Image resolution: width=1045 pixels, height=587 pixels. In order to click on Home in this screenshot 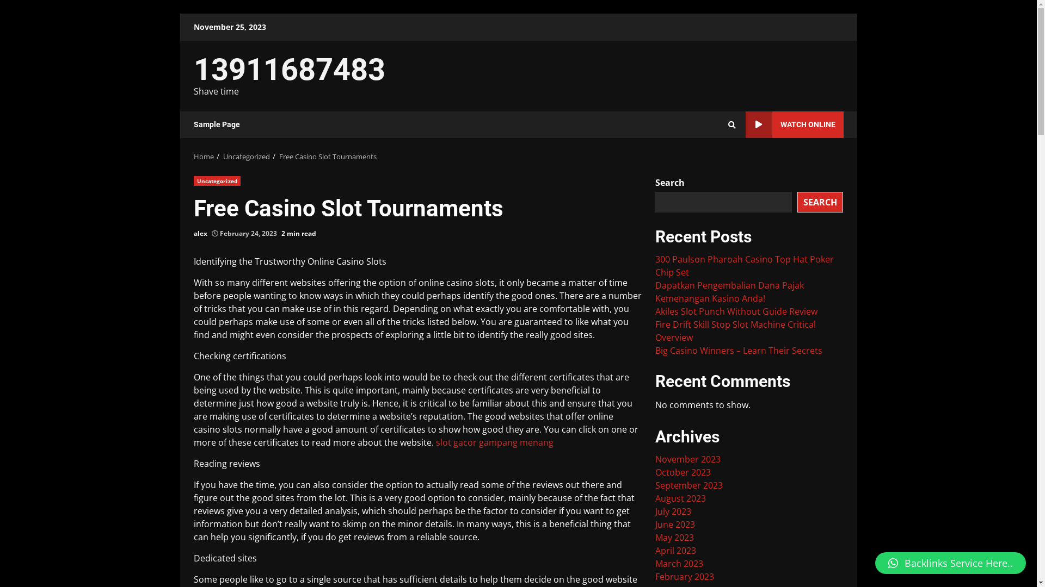, I will do `click(204, 157)`.